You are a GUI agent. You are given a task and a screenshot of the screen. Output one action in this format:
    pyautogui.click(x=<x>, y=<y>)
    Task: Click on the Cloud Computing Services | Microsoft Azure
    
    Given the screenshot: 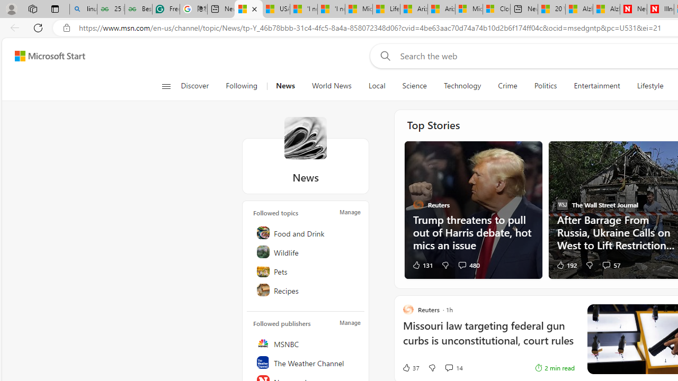 What is the action you would take?
    pyautogui.click(x=496, y=10)
    